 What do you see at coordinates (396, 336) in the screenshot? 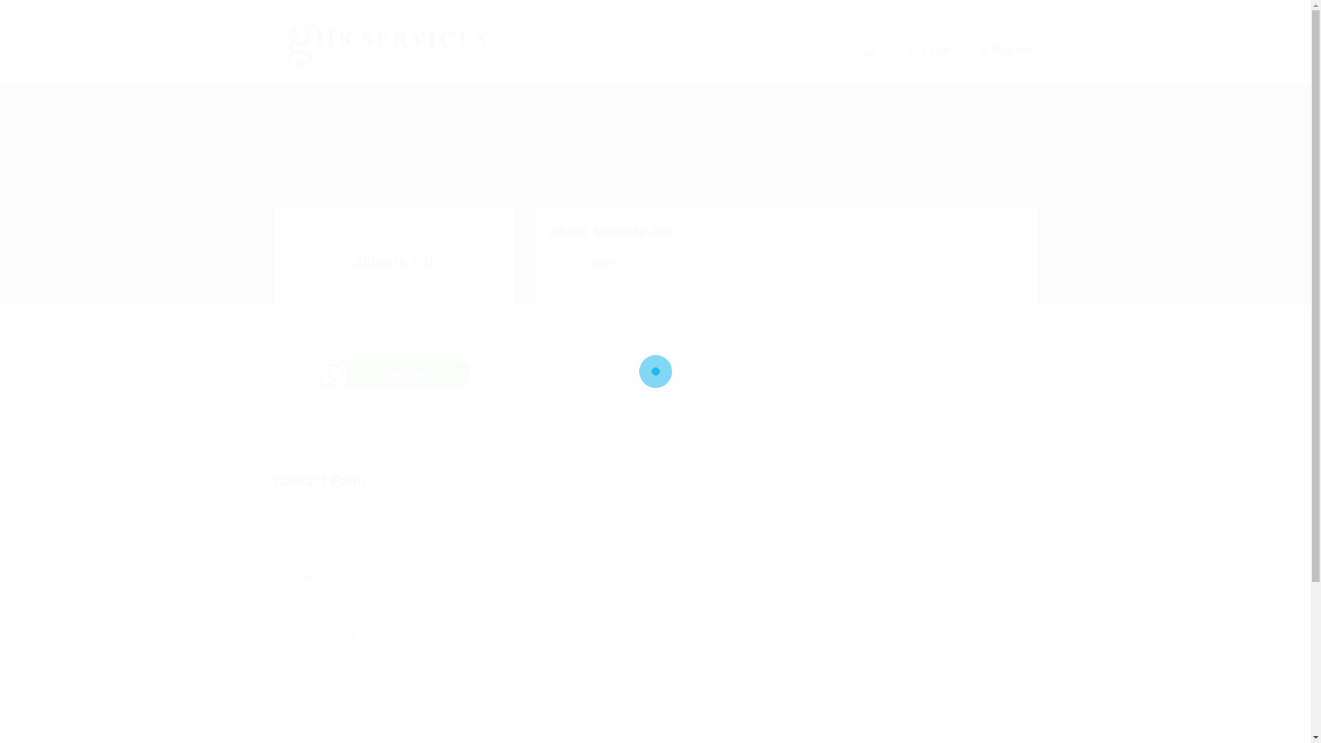
I see `Save Candidate` at bounding box center [396, 336].